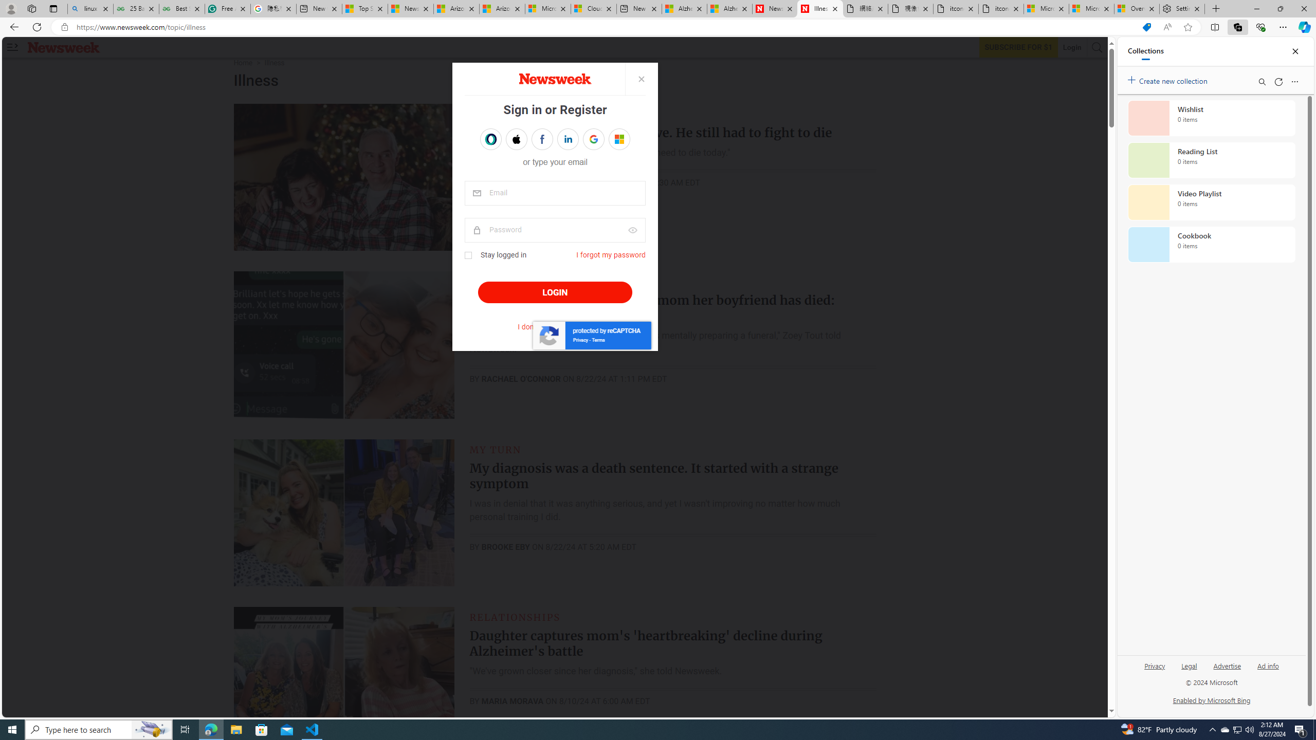  I want to click on Sign in with OPENPASS, so click(490, 139).